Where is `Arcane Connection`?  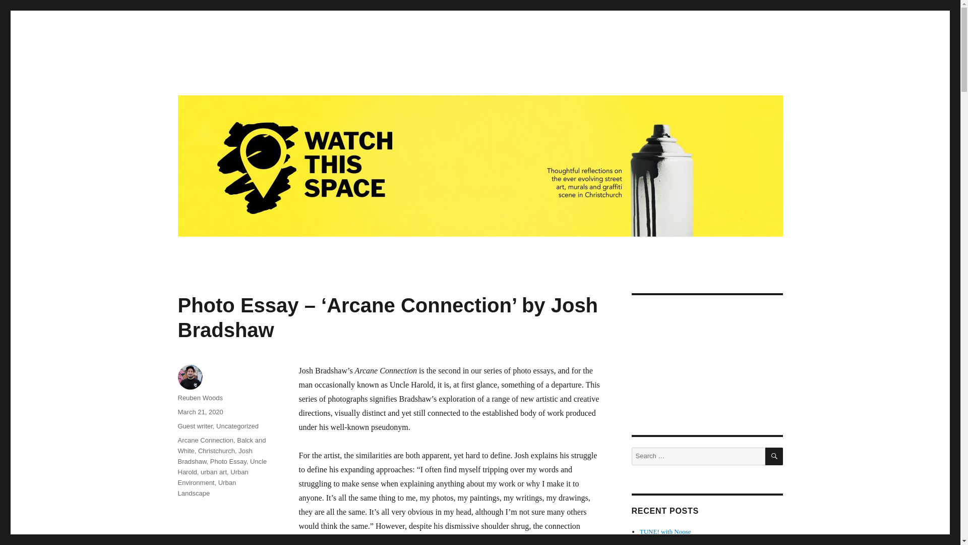 Arcane Connection is located at coordinates (205, 440).